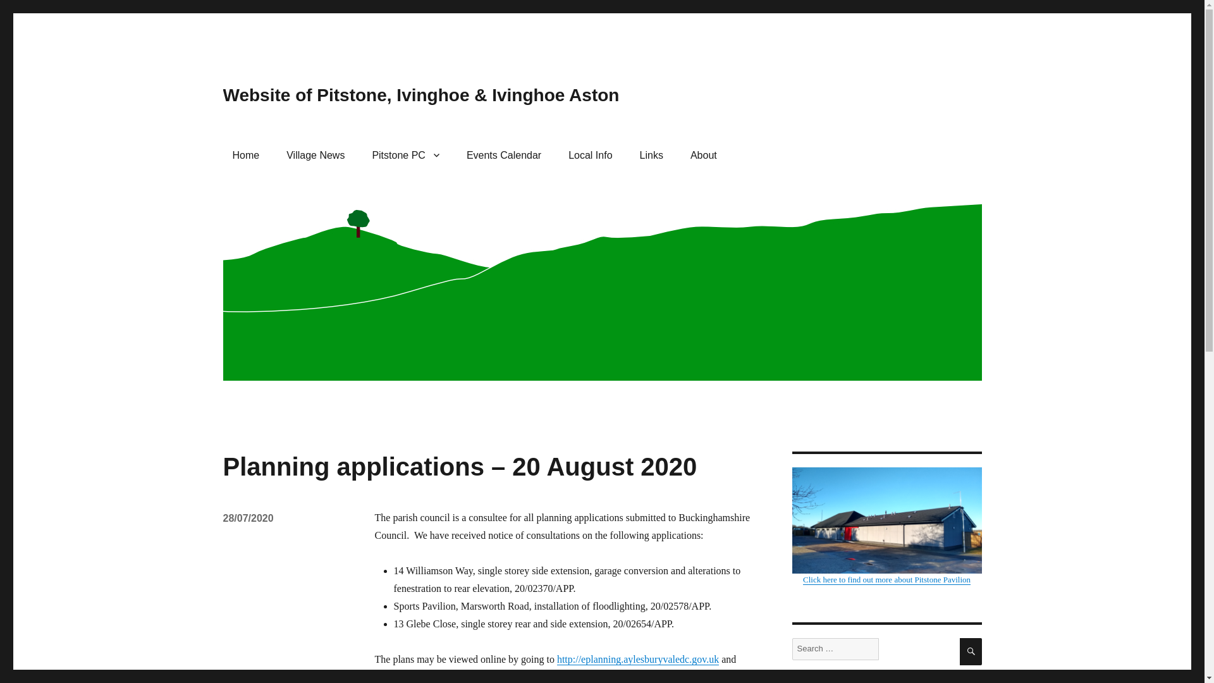 This screenshot has height=683, width=1214. What do you see at coordinates (405, 154) in the screenshot?
I see `Pitstone PC` at bounding box center [405, 154].